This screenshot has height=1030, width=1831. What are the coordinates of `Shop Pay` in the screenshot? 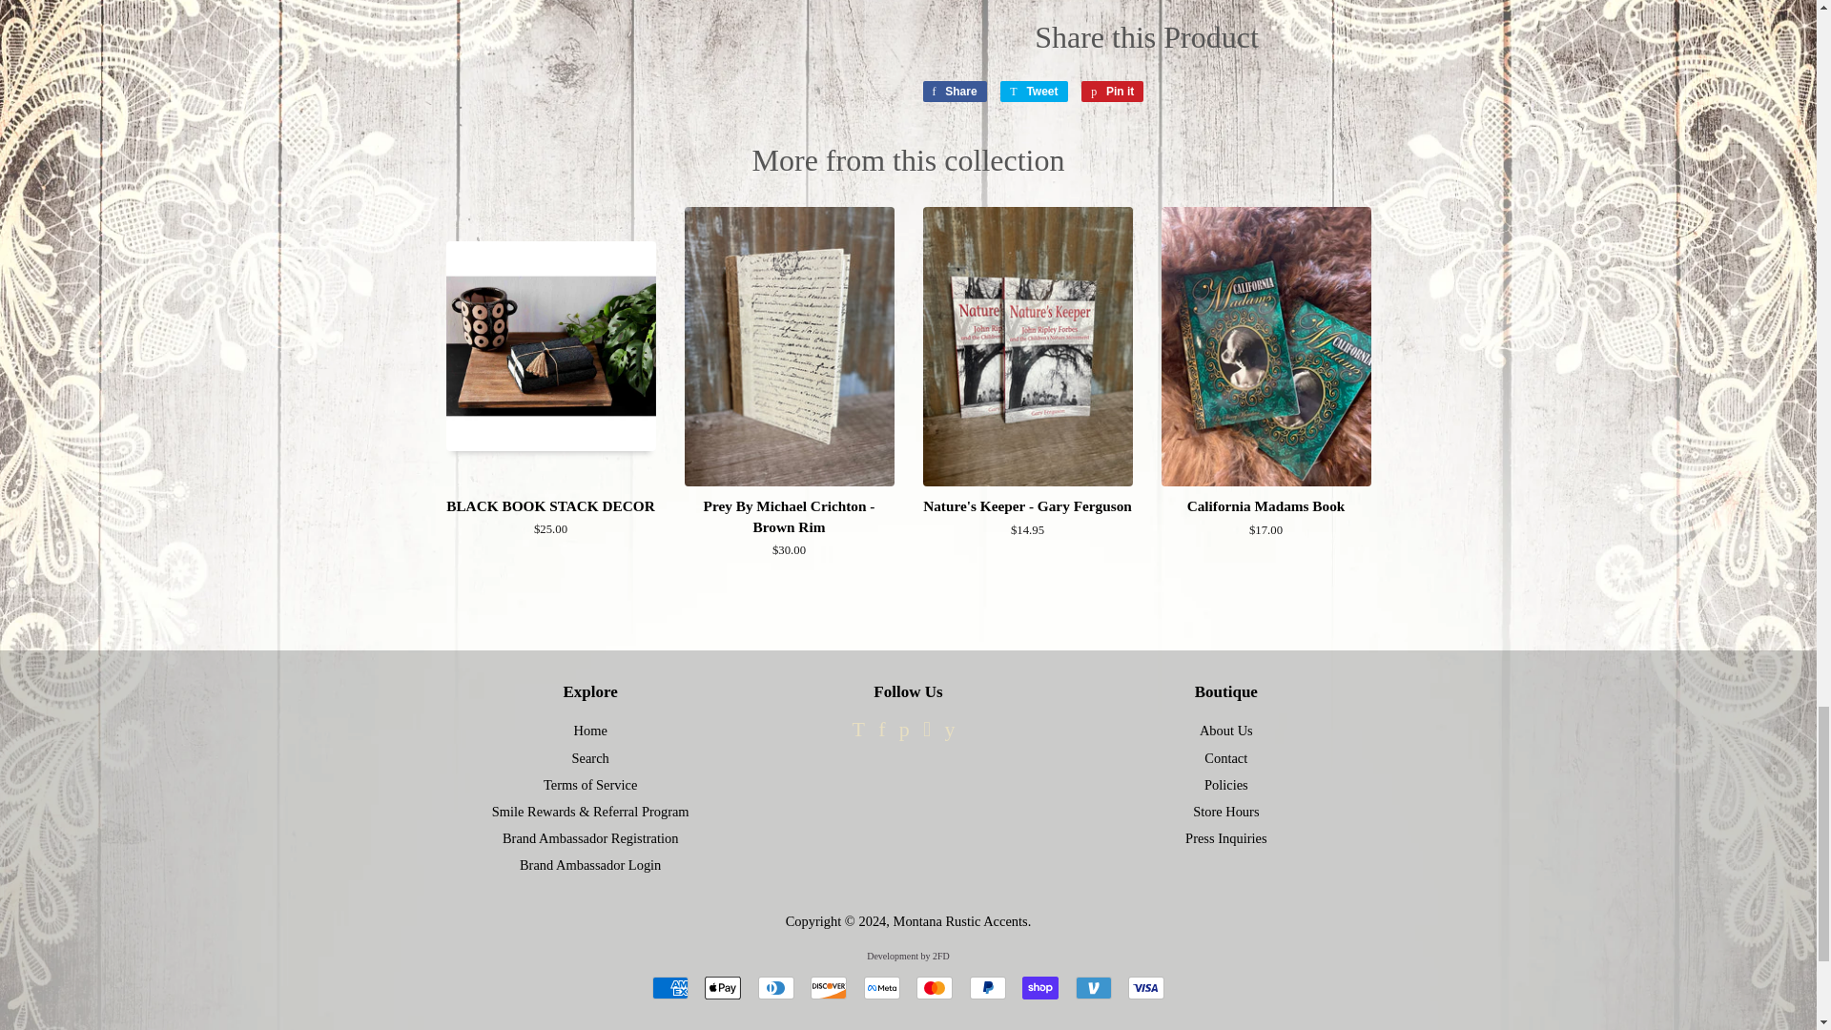 It's located at (1039, 987).